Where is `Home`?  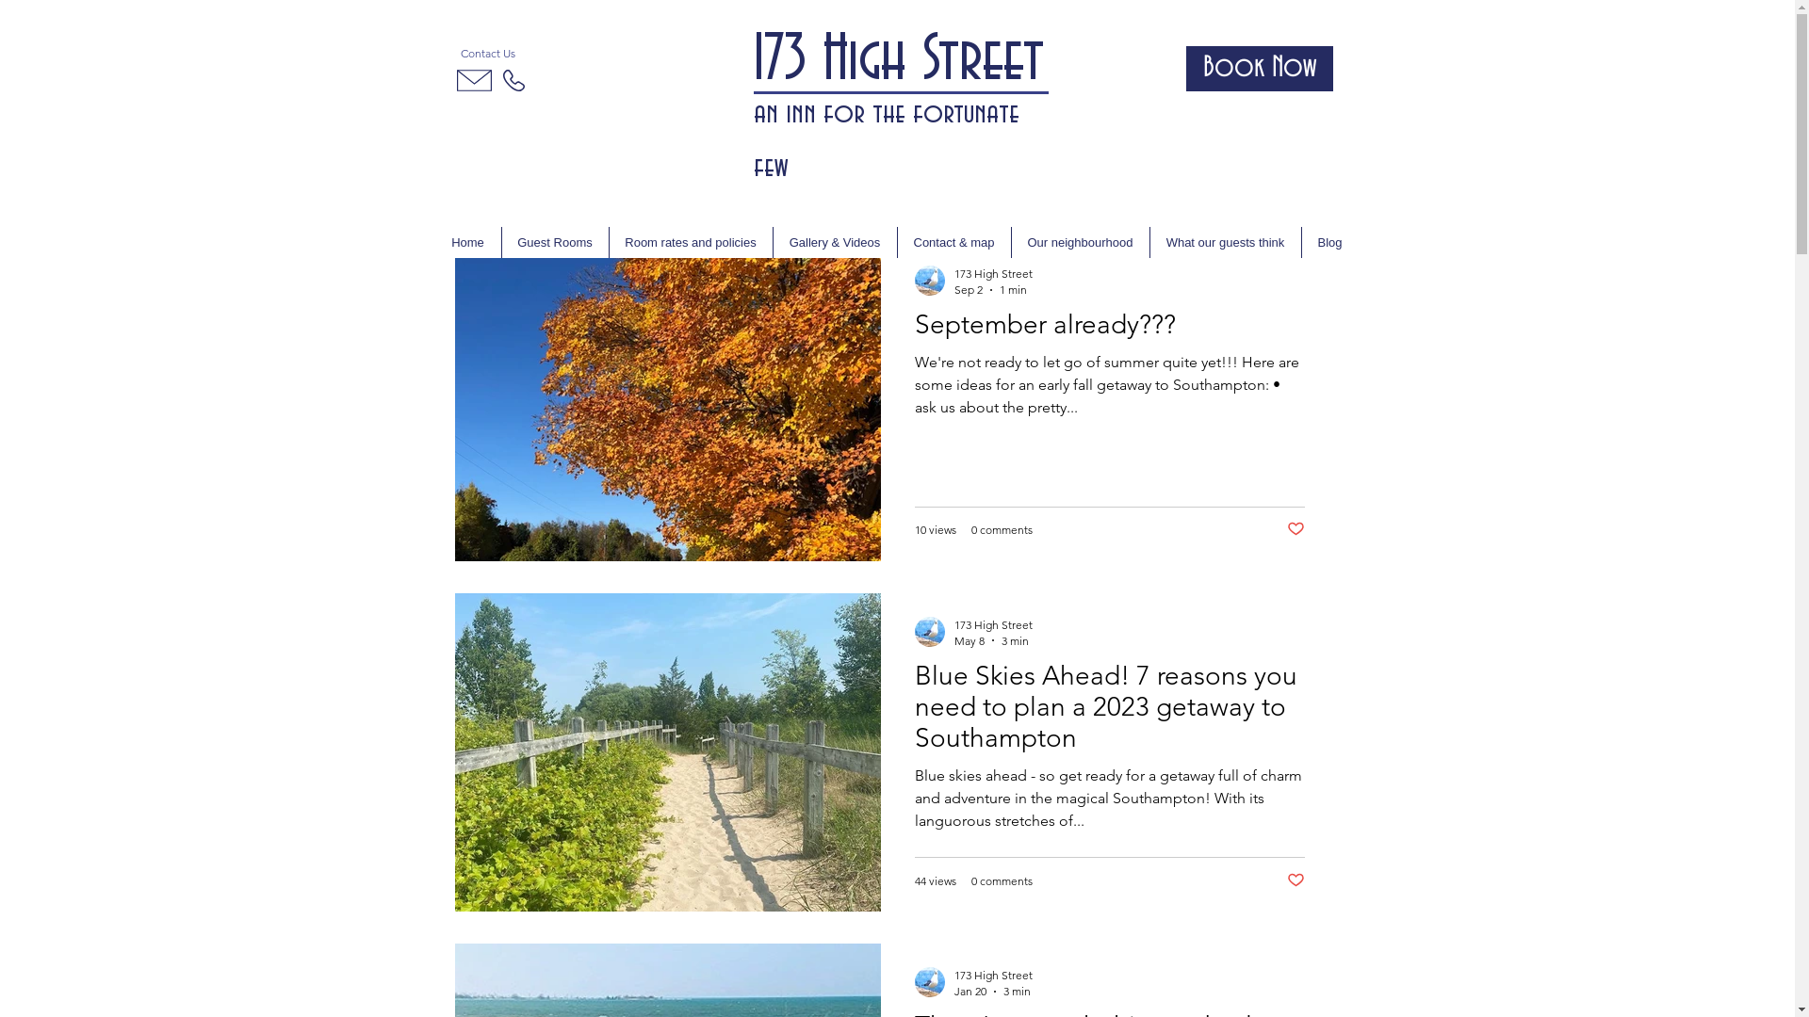 Home is located at coordinates (468, 243).